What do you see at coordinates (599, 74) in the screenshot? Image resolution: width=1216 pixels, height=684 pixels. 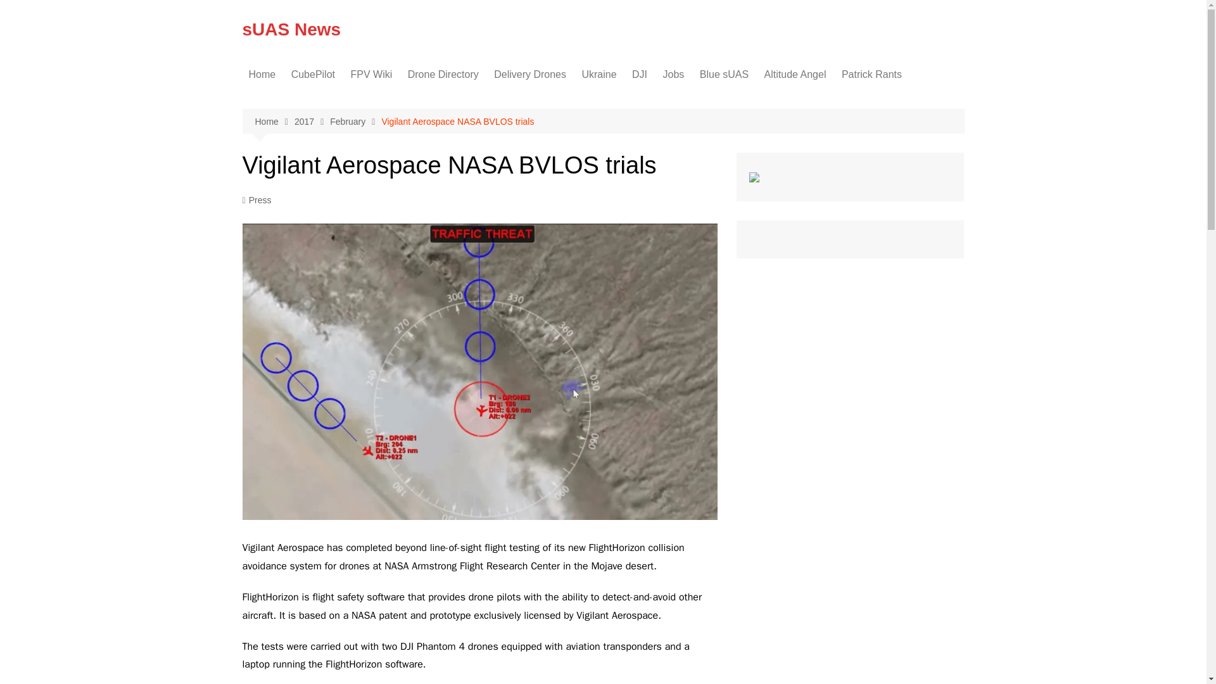 I see `Ukraine` at bounding box center [599, 74].